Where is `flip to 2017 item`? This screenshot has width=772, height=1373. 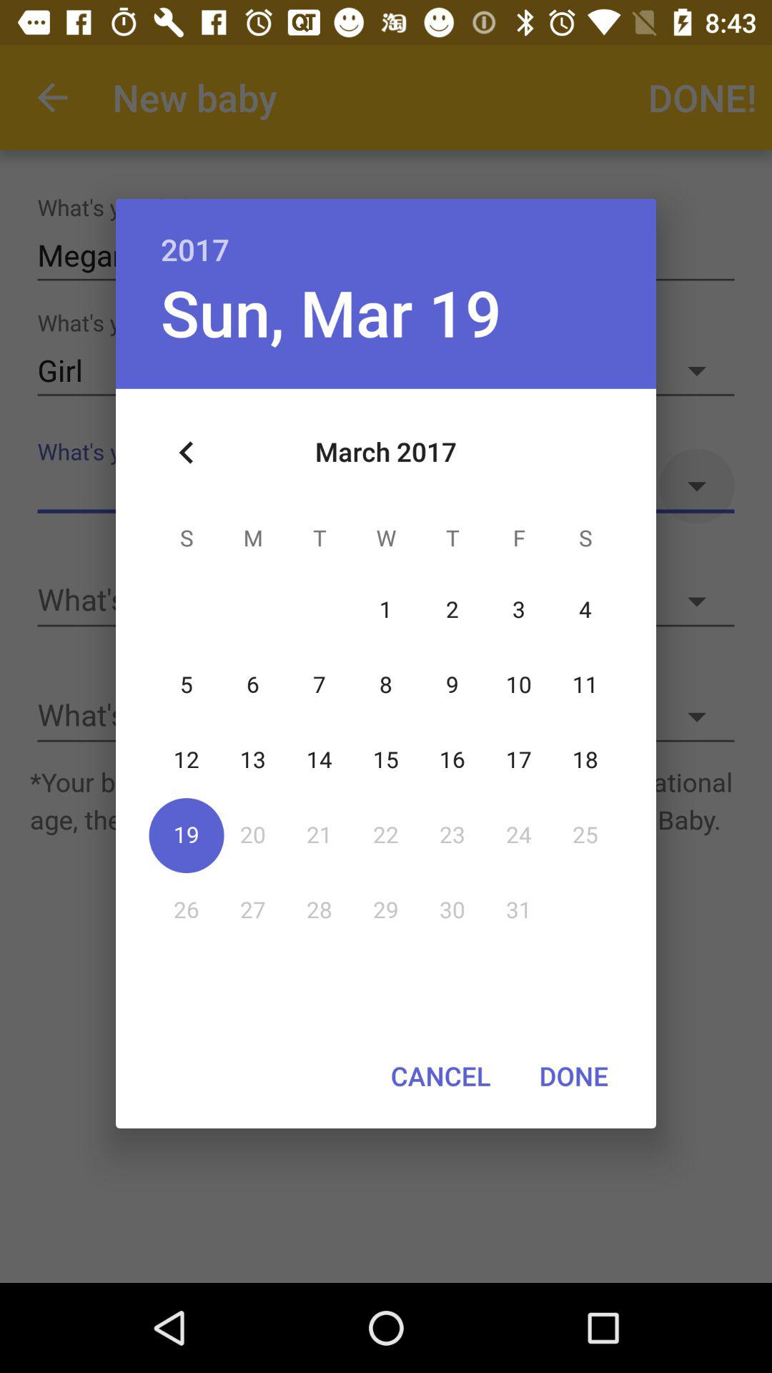
flip to 2017 item is located at coordinates (386, 235).